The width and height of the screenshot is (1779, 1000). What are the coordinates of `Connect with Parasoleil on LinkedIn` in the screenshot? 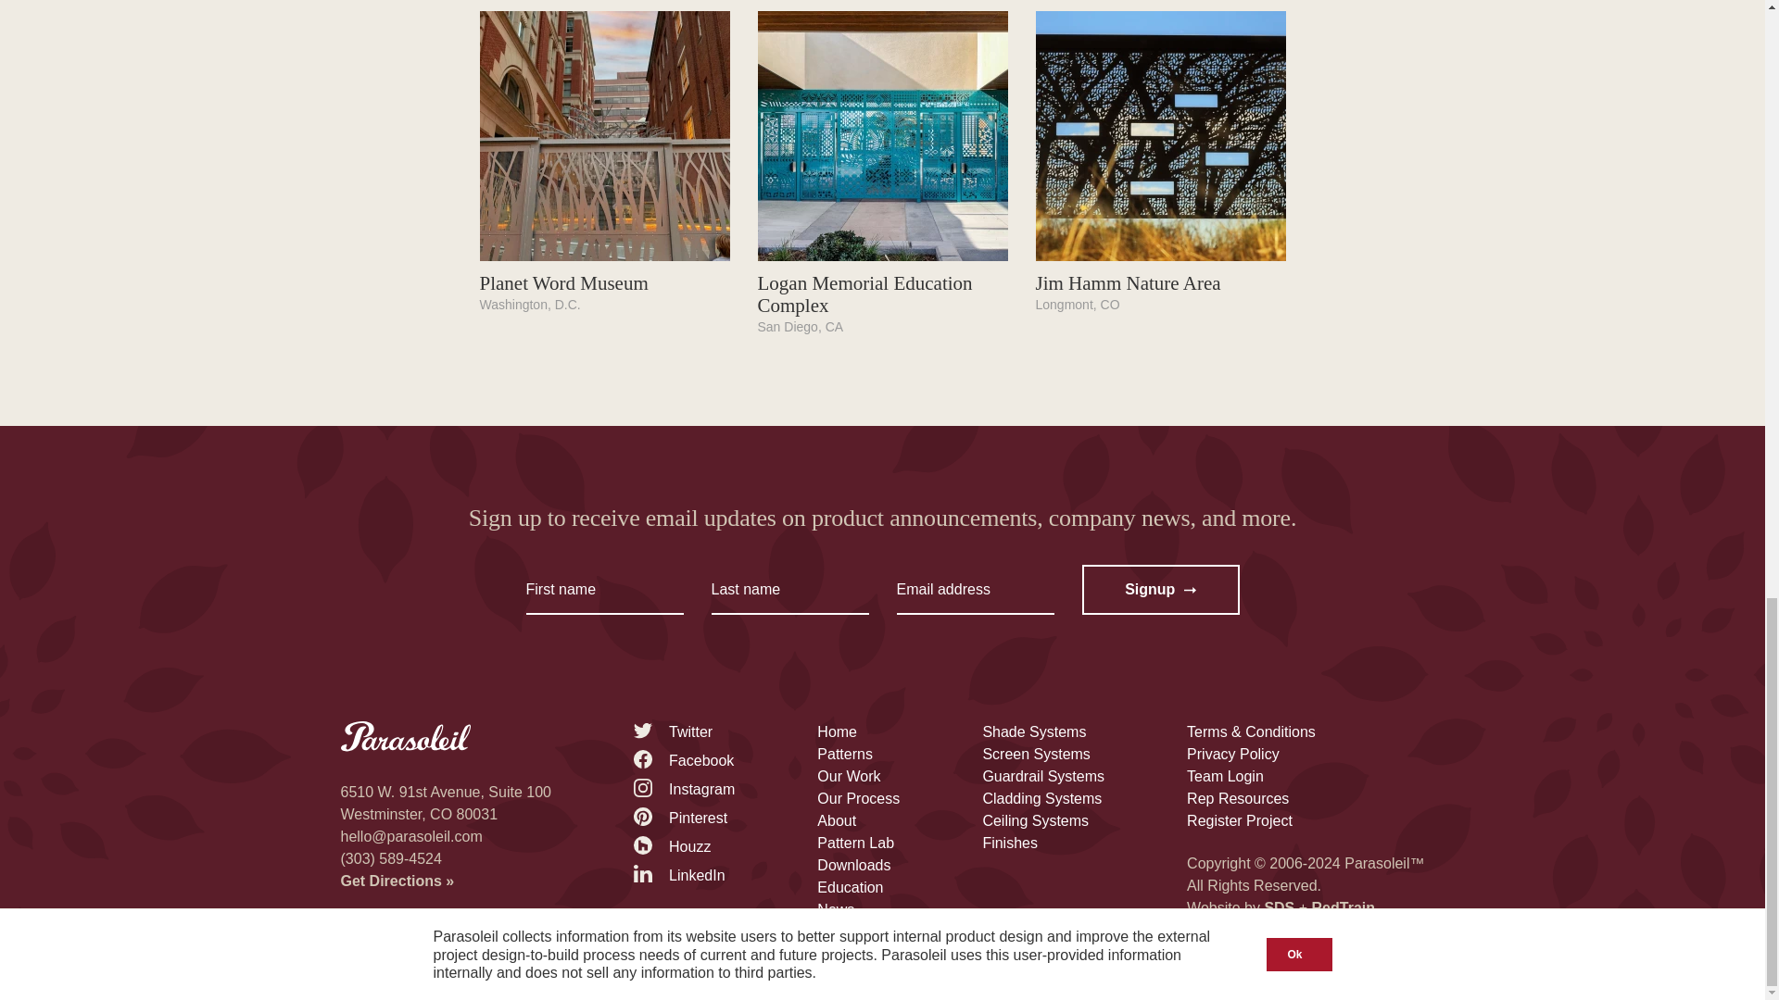 It's located at (679, 876).